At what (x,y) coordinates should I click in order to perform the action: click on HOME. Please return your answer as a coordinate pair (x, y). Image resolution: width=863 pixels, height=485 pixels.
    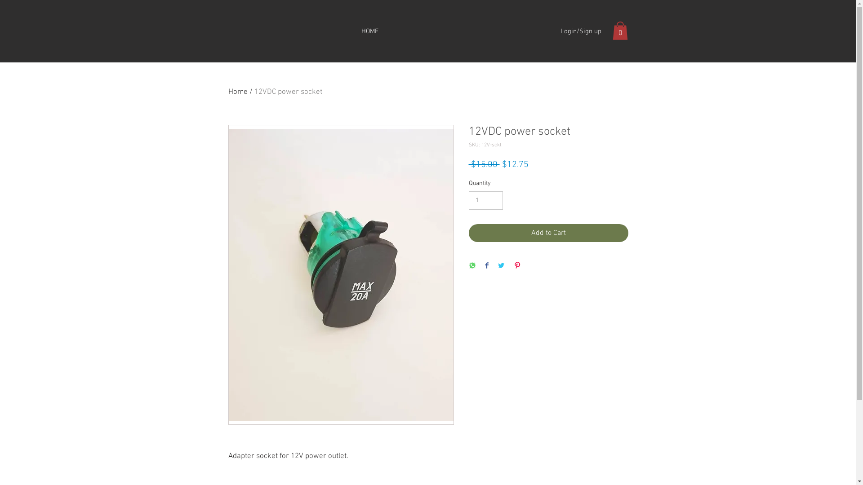
    Looking at the image, I should click on (363, 184).